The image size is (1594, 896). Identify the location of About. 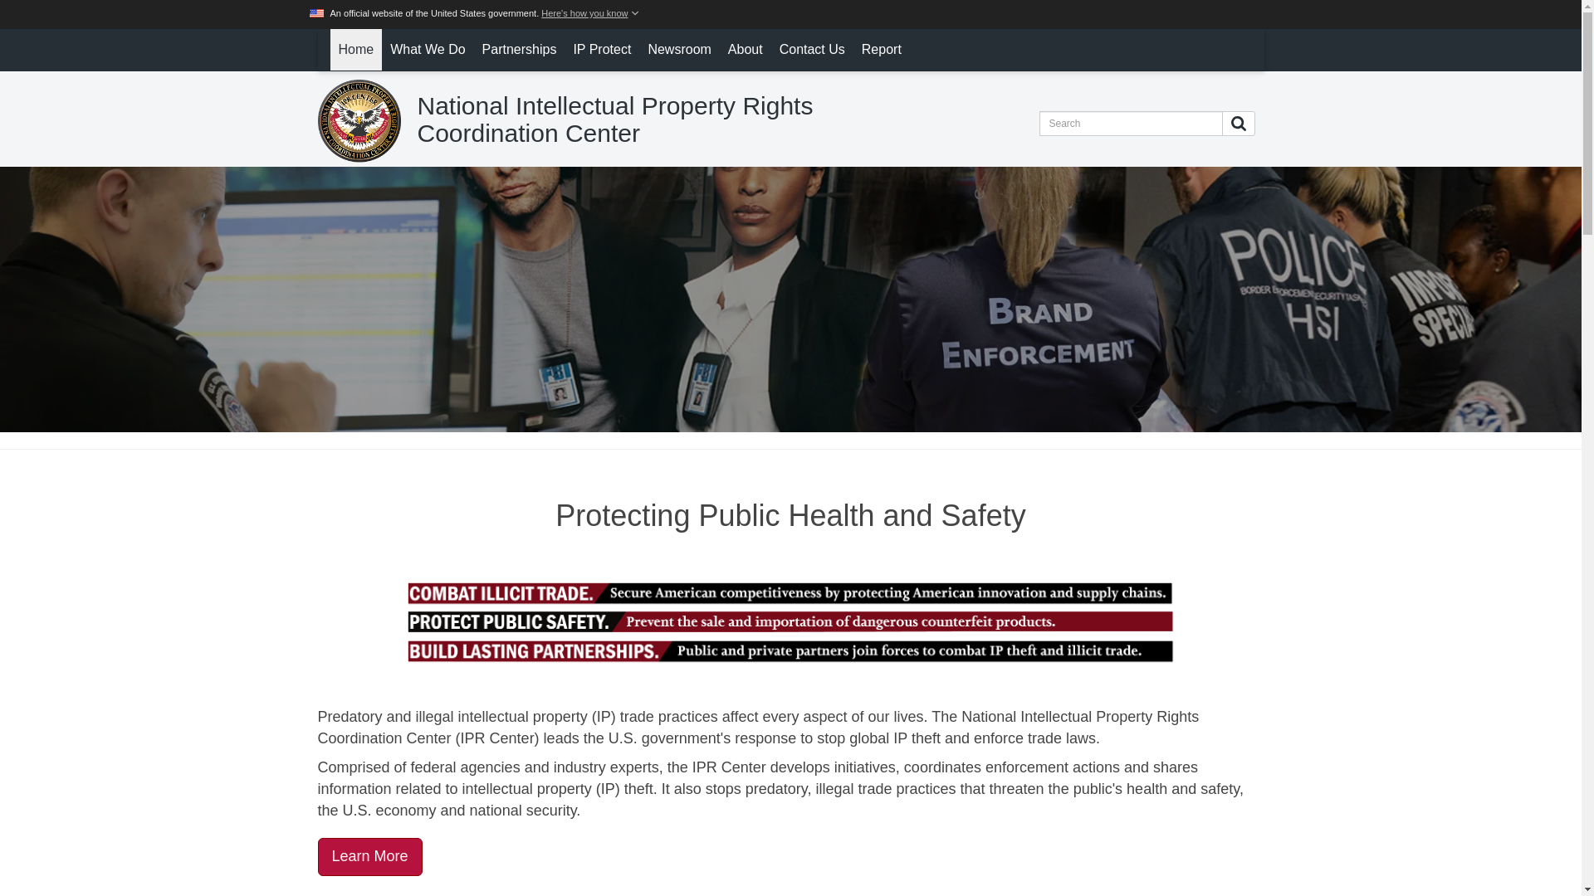
(746, 50).